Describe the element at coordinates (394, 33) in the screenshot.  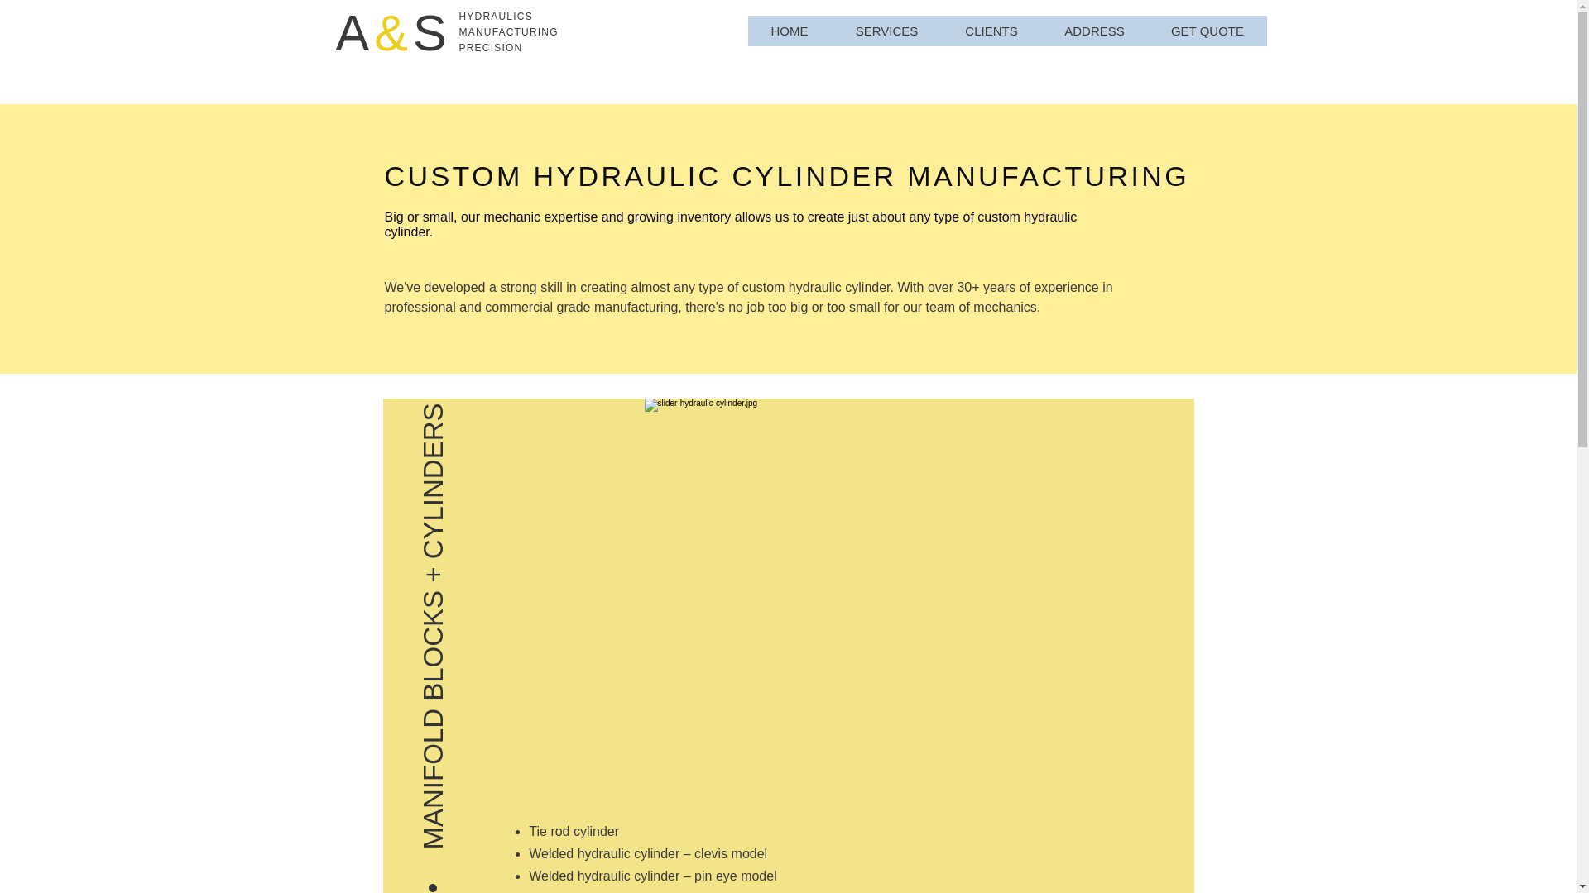
I see `&` at that location.